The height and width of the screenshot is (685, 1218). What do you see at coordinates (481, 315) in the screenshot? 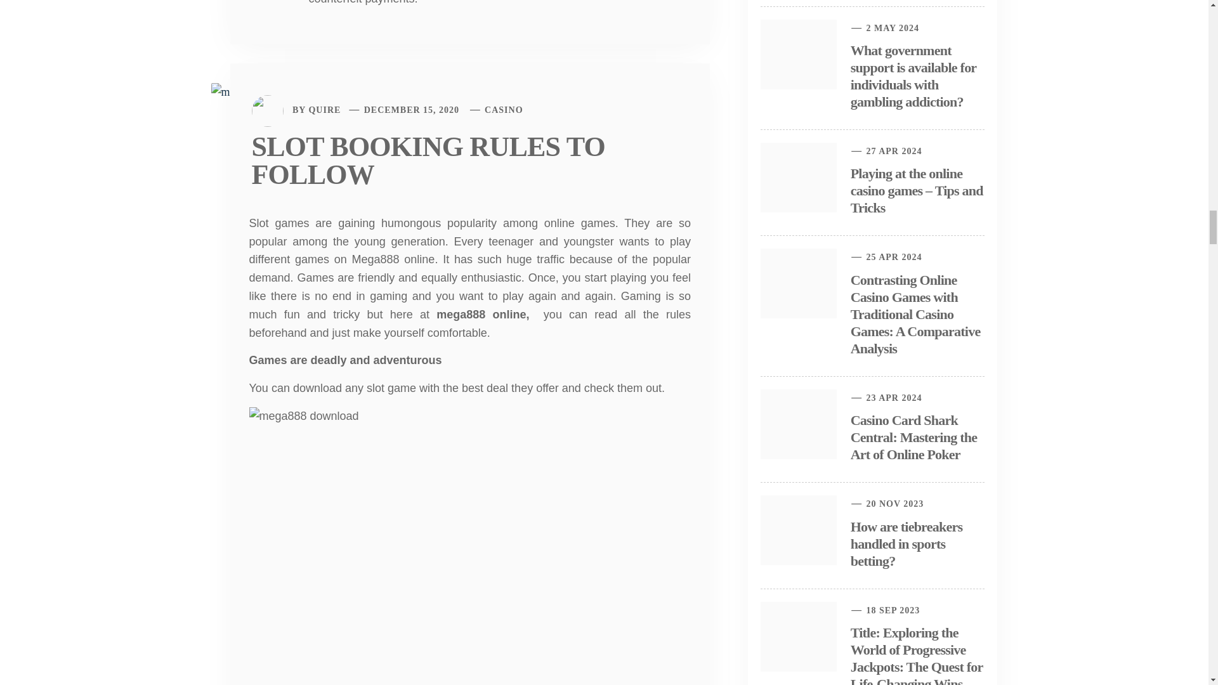
I see `mega888 online` at bounding box center [481, 315].